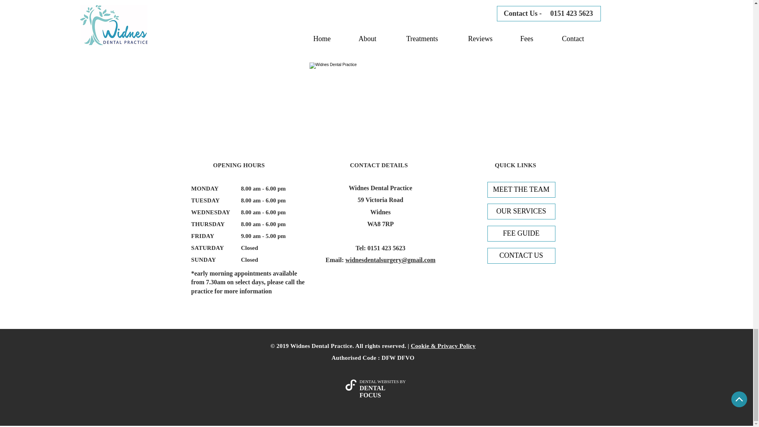 The width and height of the screenshot is (759, 427). Describe the element at coordinates (386, 248) in the screenshot. I see `0151 423 5623` at that location.